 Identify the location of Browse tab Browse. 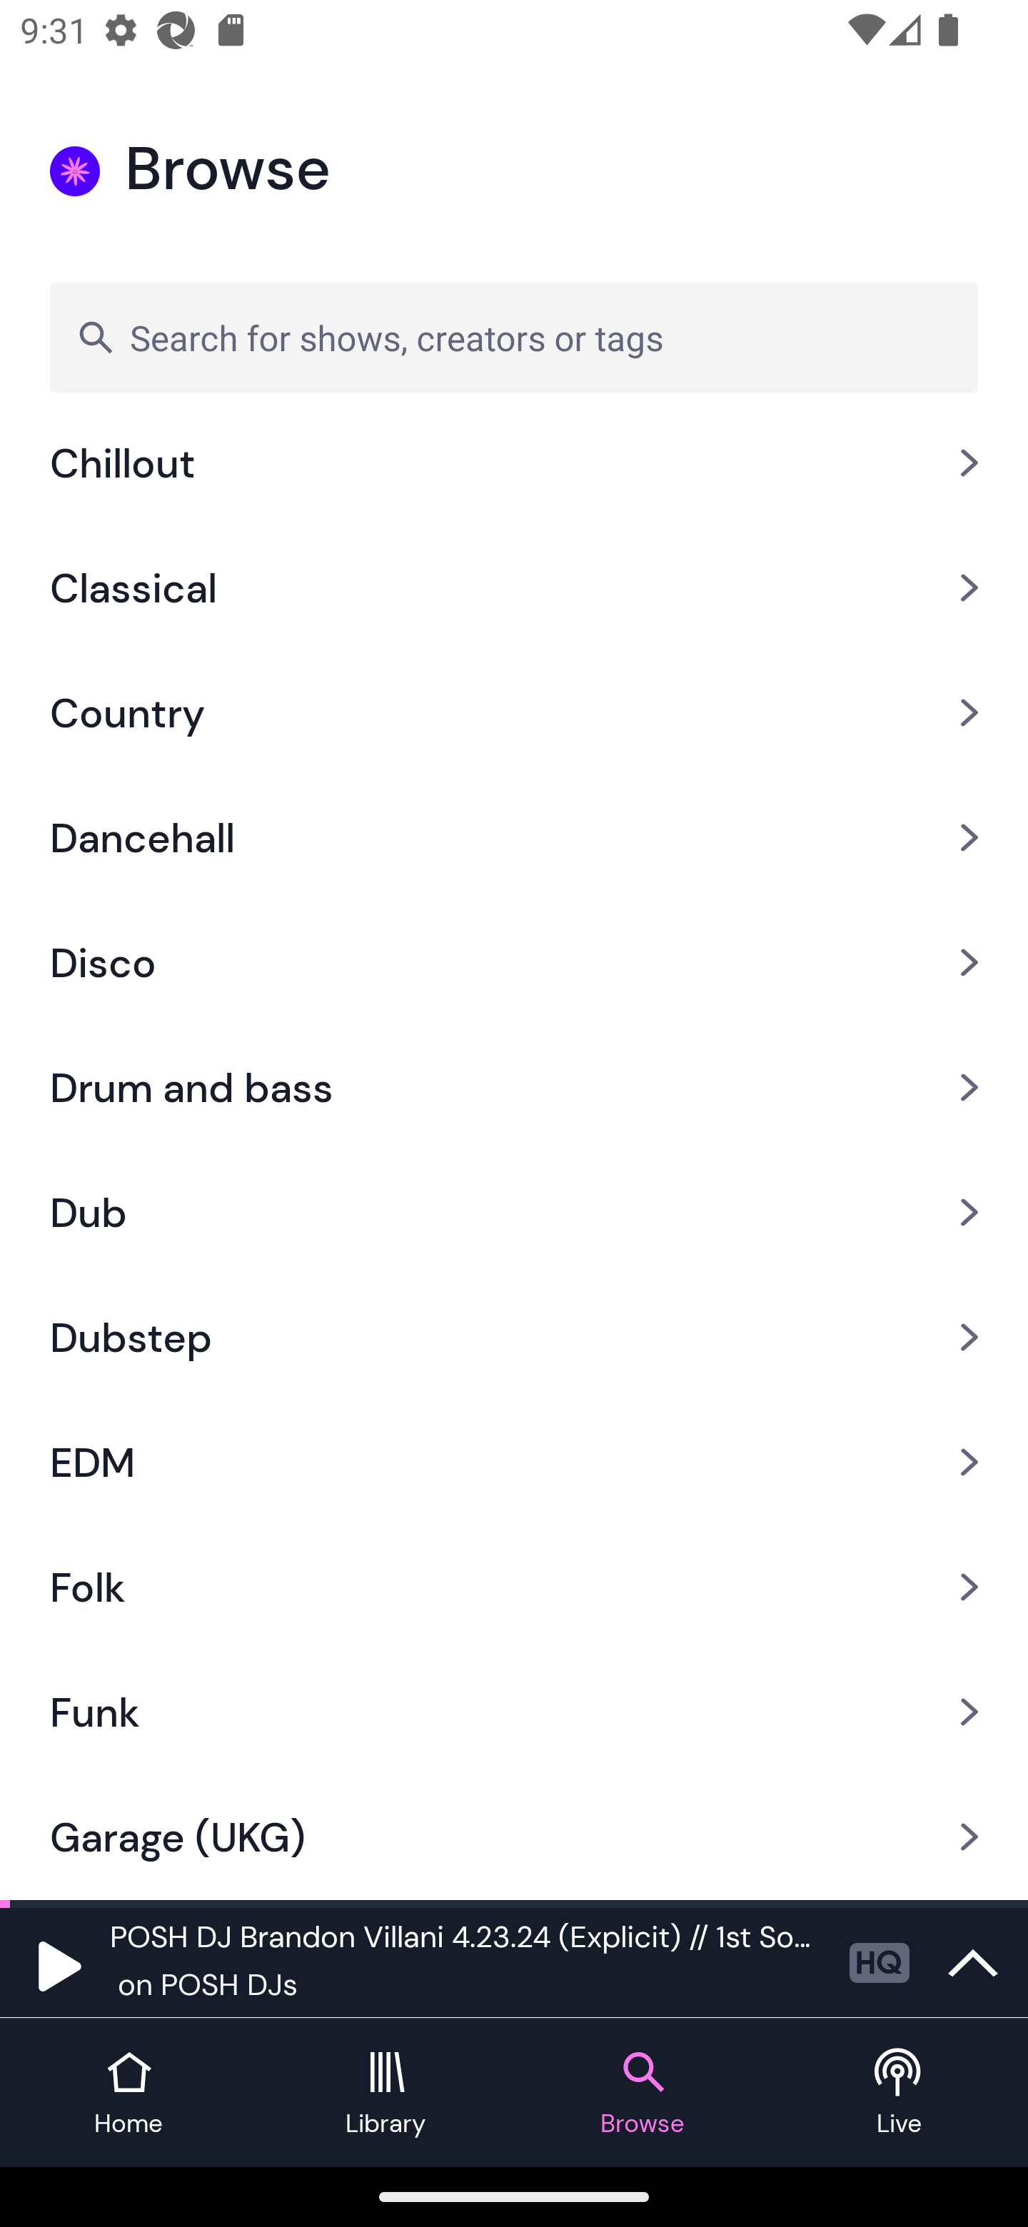
(642, 2093).